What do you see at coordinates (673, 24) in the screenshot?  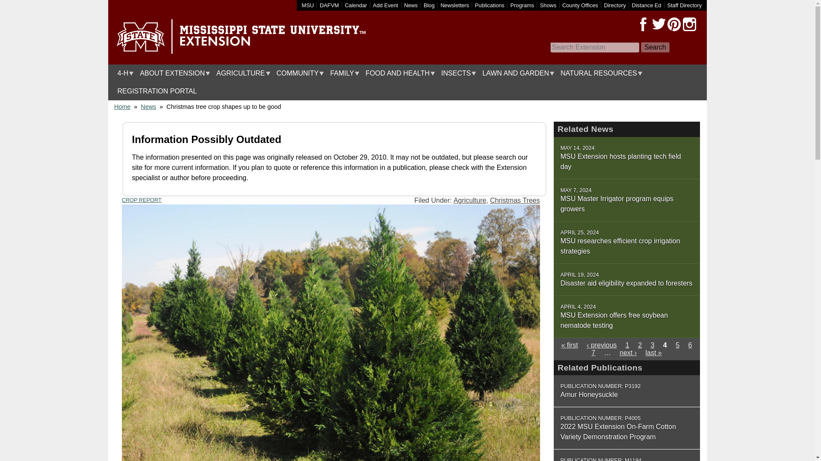 I see `Pinterest` at bounding box center [673, 24].